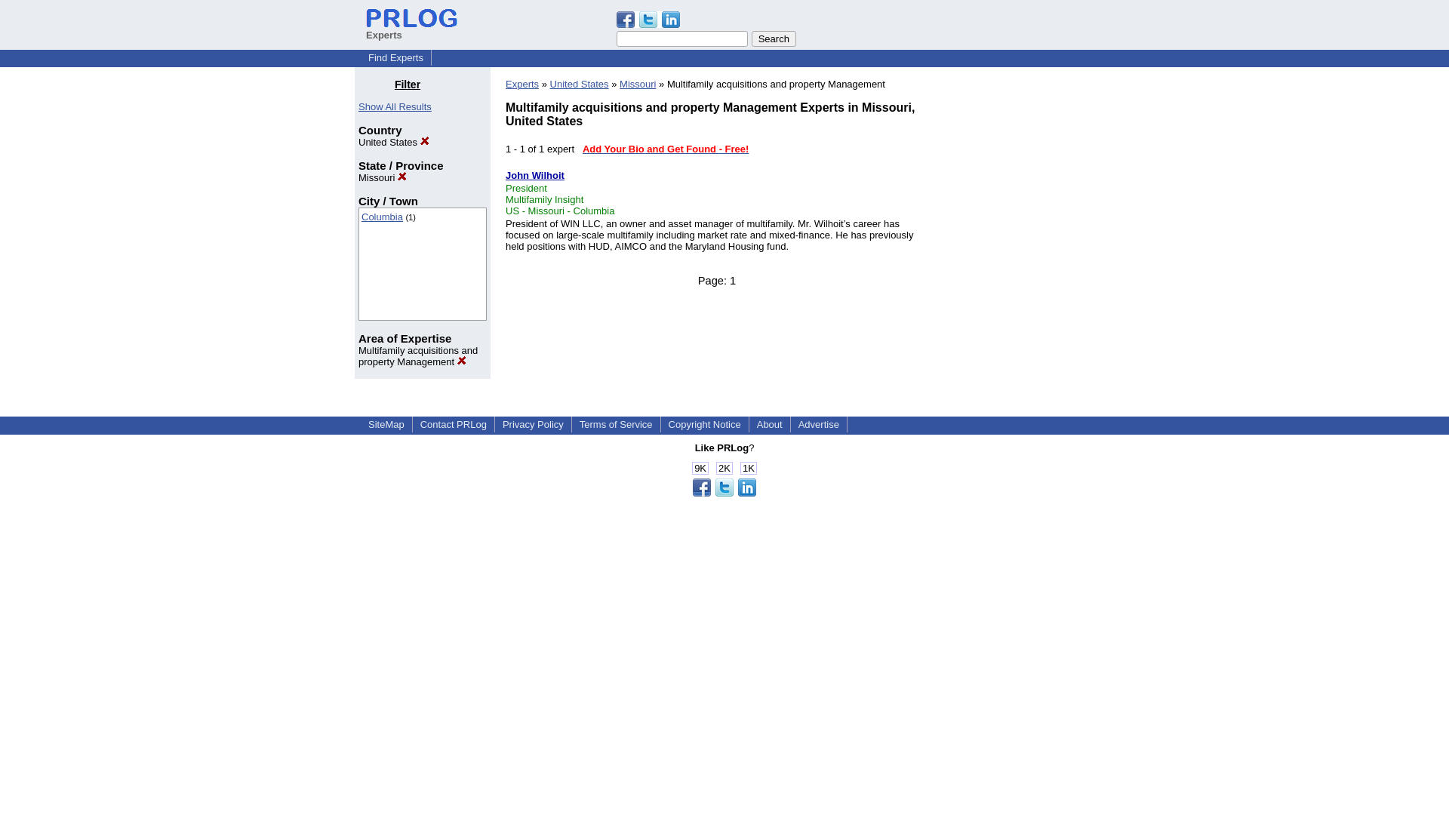  What do you see at coordinates (395, 106) in the screenshot?
I see `Show All Results` at bounding box center [395, 106].